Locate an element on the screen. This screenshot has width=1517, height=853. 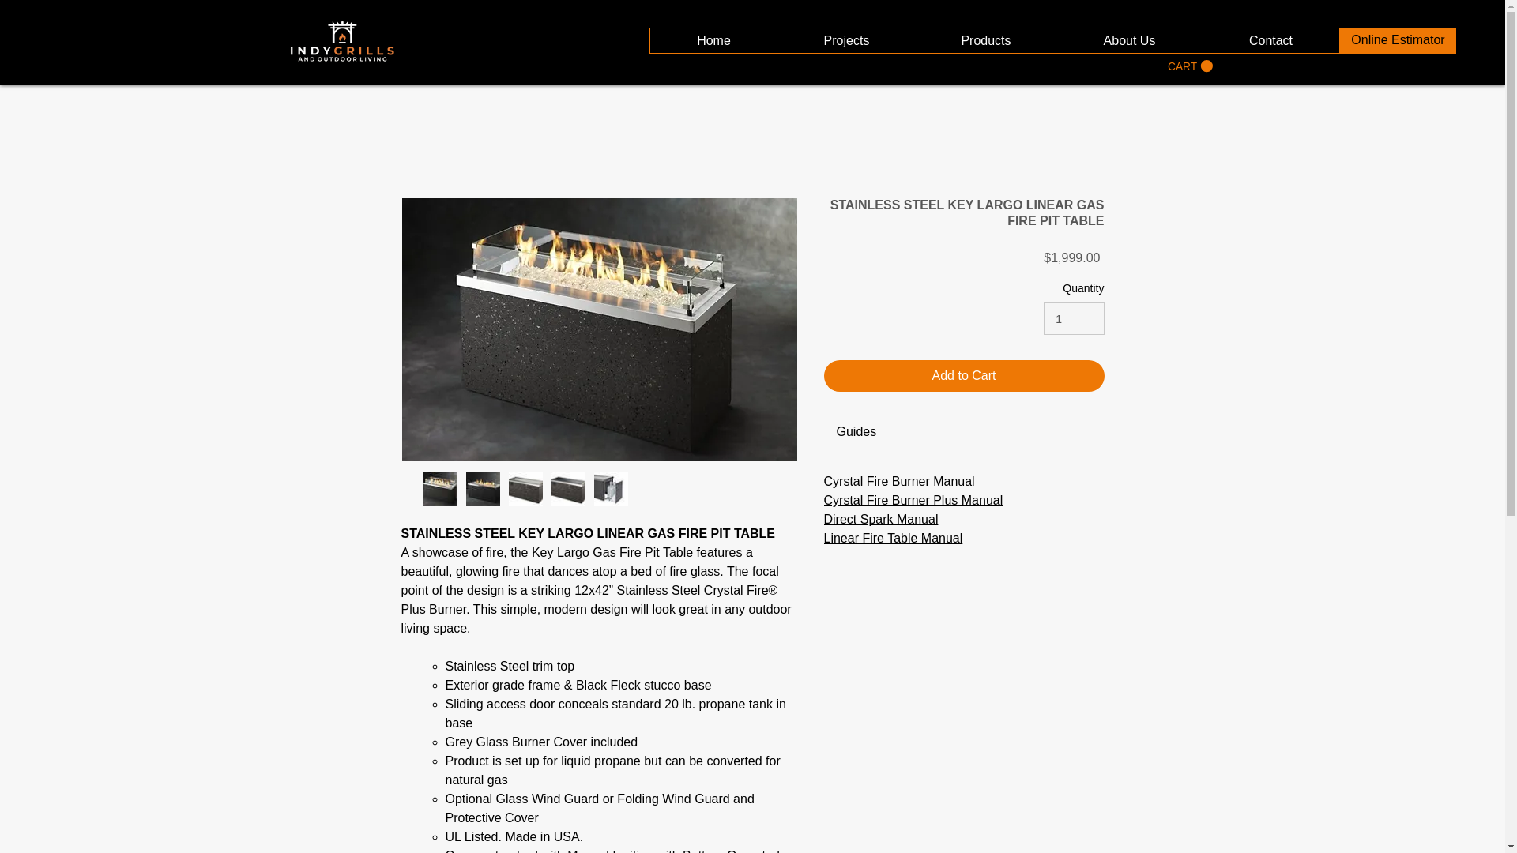
Use right and left arrows to navigate between tabs is located at coordinates (856, 431).